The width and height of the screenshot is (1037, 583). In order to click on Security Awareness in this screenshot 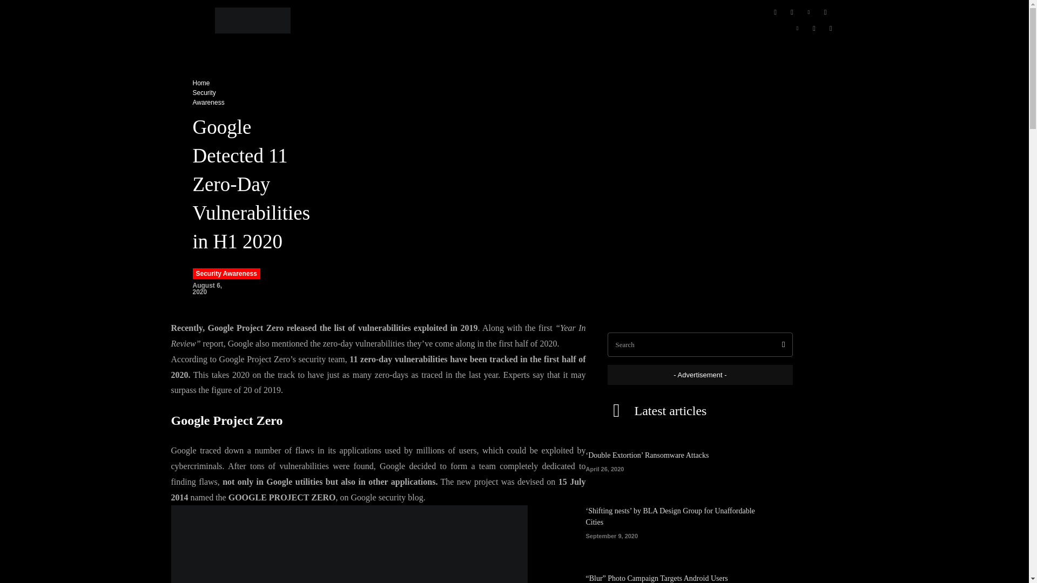, I will do `click(207, 97)`.